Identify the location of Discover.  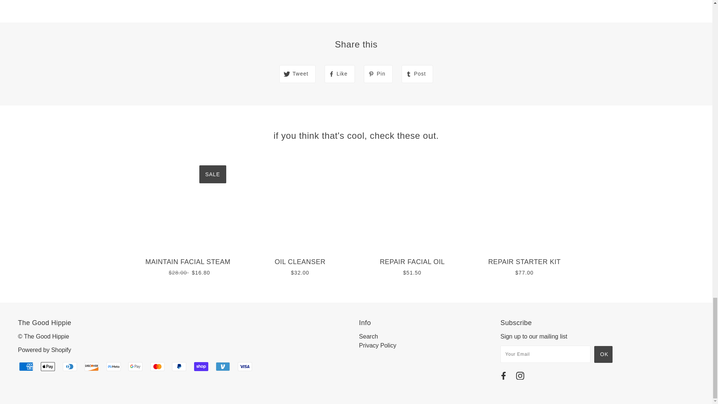
(92, 366).